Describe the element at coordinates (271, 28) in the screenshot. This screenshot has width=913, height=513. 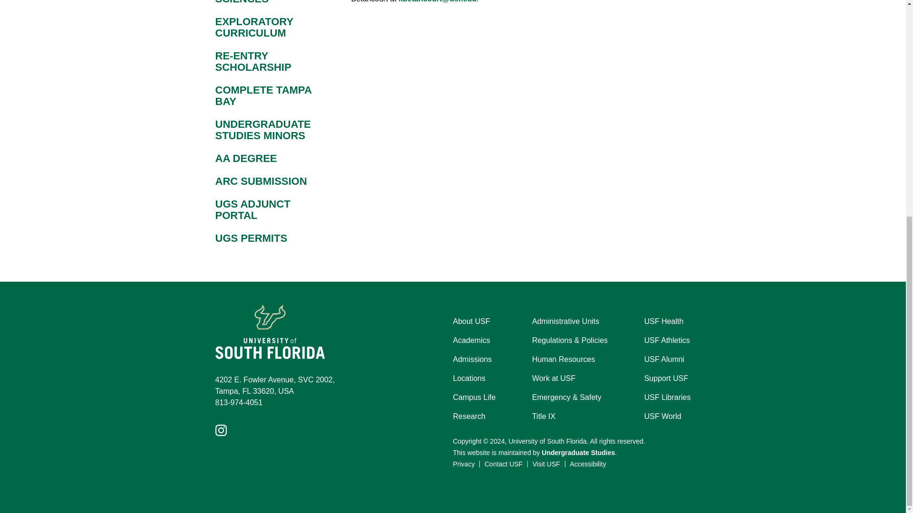
I see `EXPLORATORY CURRICULUM` at that location.